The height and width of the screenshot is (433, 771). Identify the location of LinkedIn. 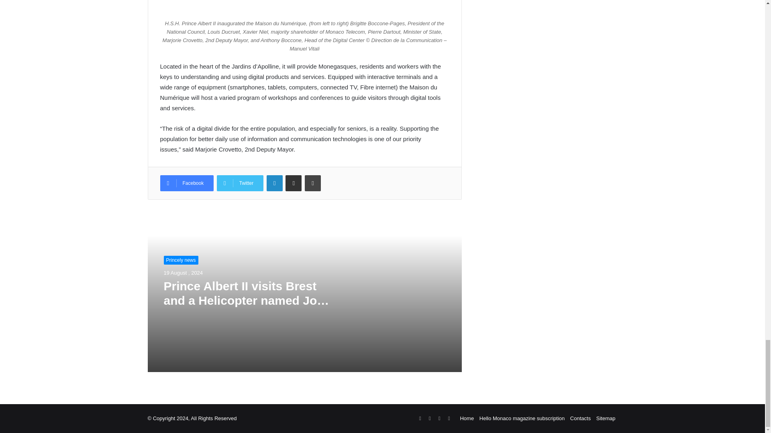
(275, 183).